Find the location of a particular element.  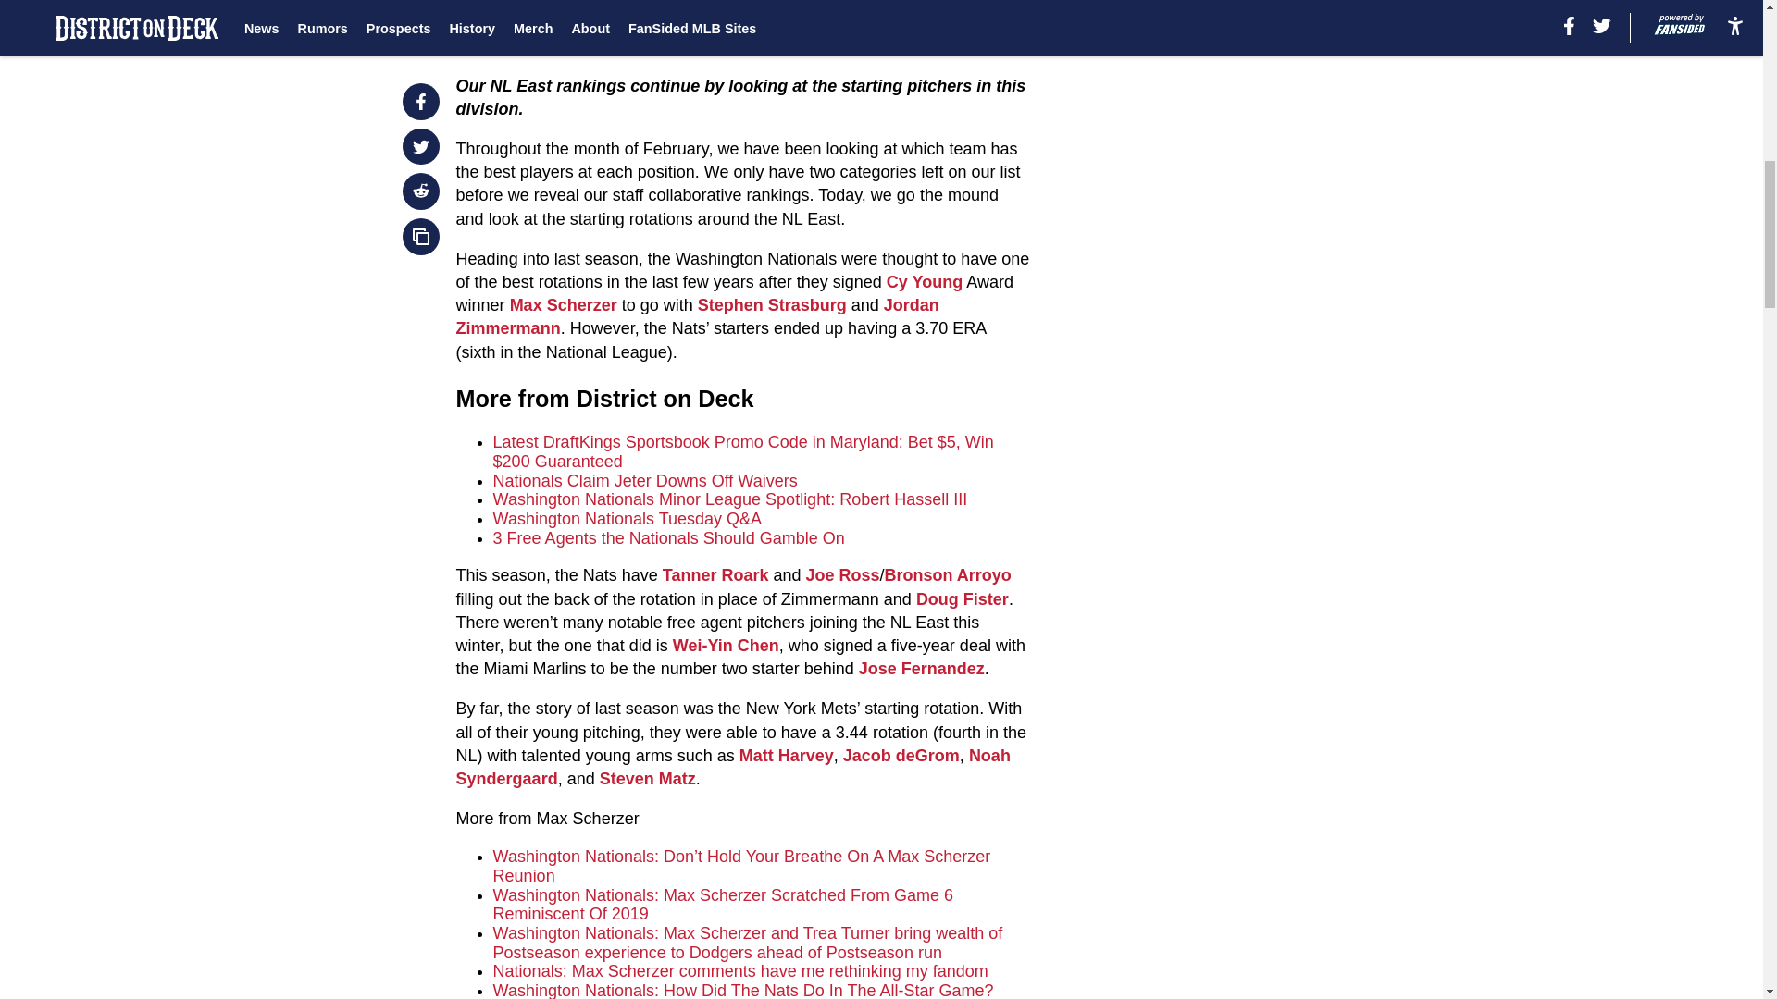

Cy Young is located at coordinates (925, 281).